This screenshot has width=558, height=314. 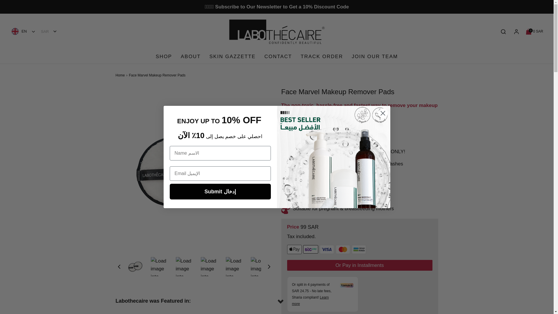 What do you see at coordinates (535, 31) in the screenshot?
I see `Cart` at bounding box center [535, 31].